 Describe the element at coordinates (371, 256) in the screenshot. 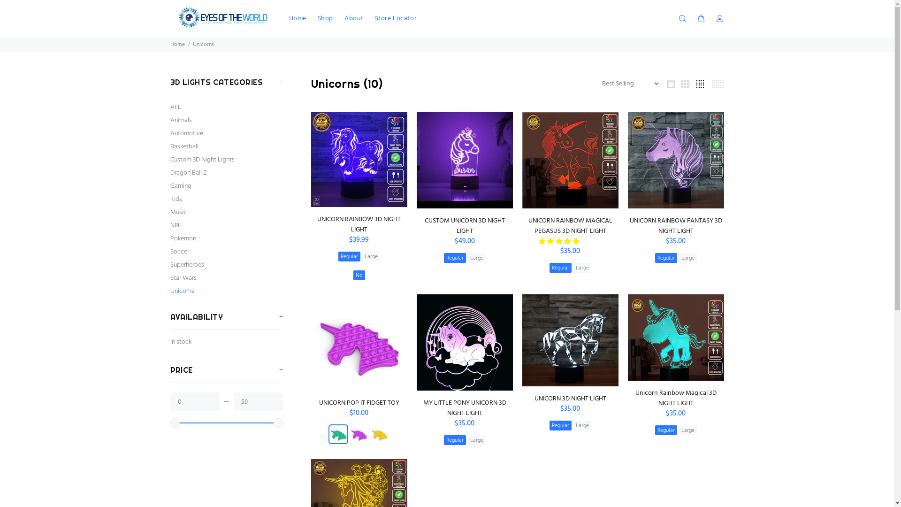

I see `Large` at that location.